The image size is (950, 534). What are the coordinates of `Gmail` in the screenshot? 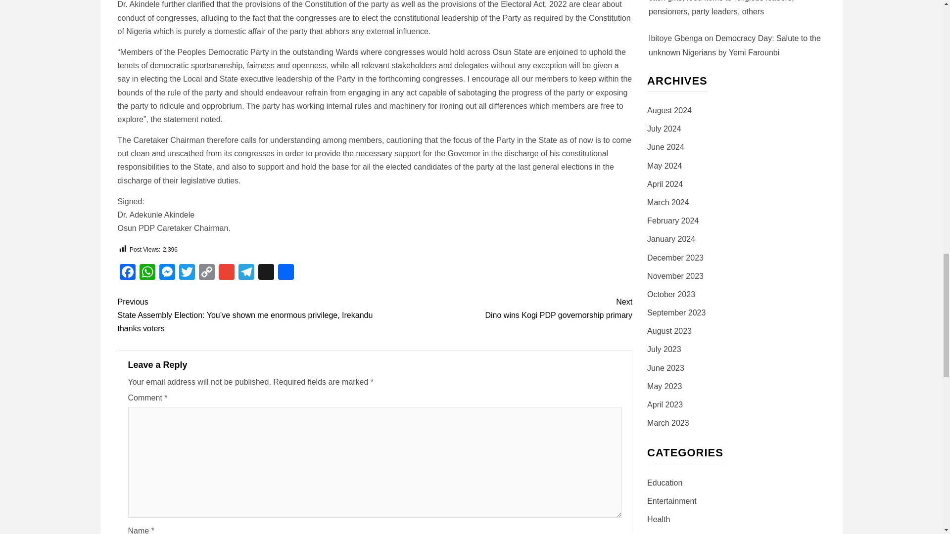 It's located at (227, 273).